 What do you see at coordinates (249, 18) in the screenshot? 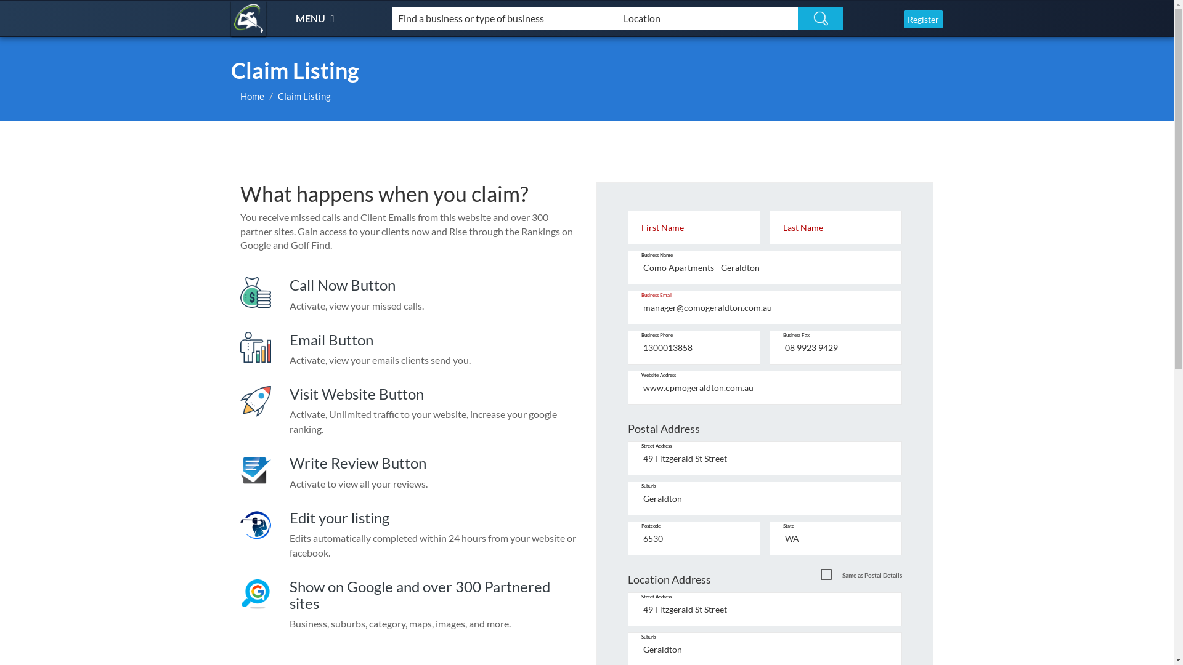
I see `Golf Find | Club Courses Australia` at bounding box center [249, 18].